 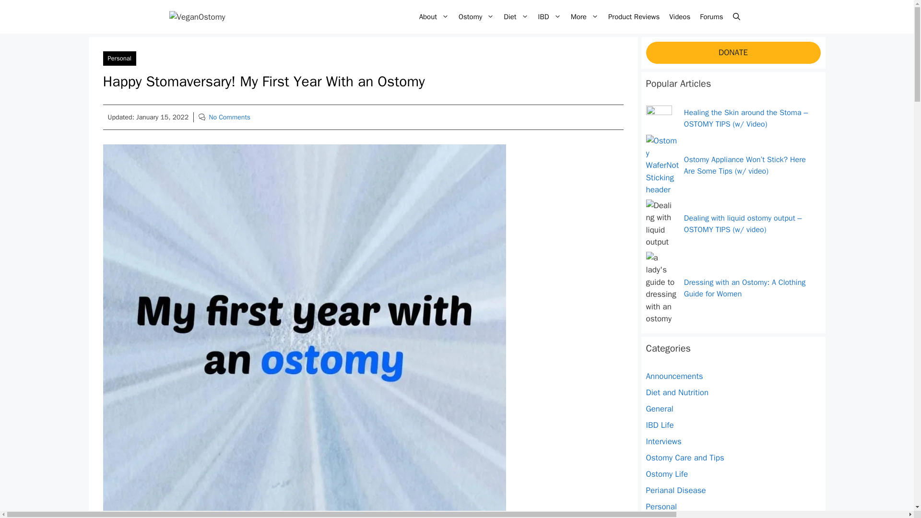 What do you see at coordinates (434, 16) in the screenshot?
I see `About` at bounding box center [434, 16].